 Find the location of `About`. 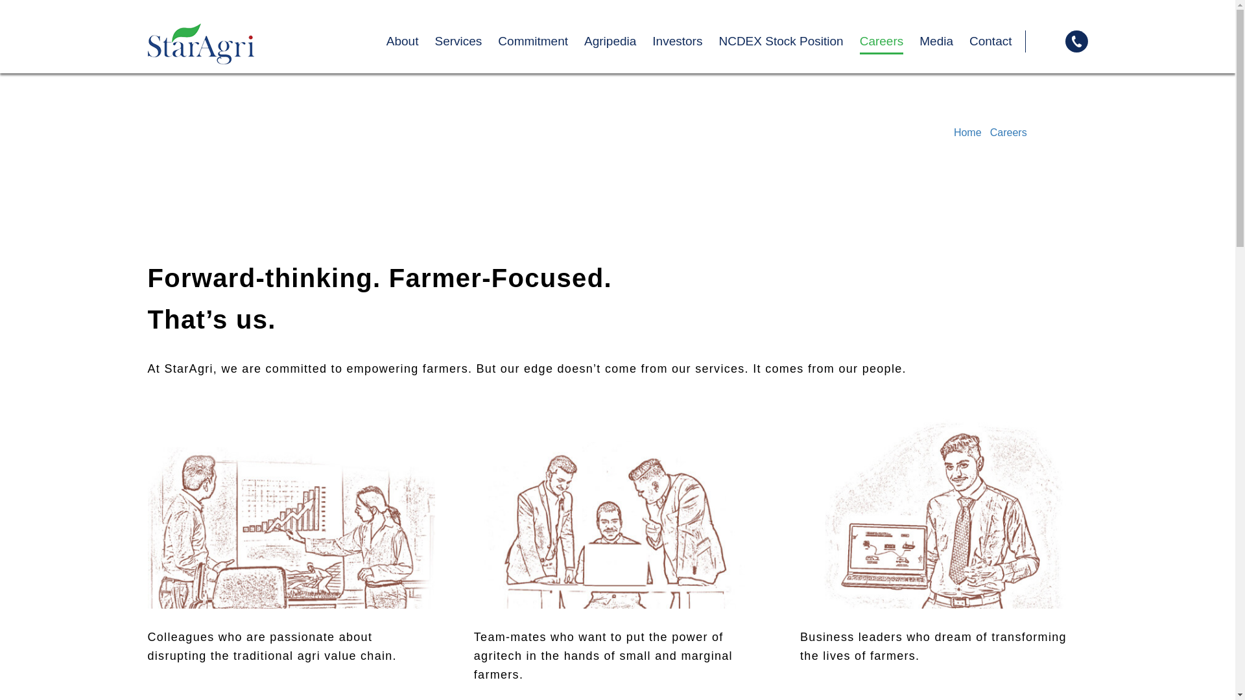

About is located at coordinates (402, 41).